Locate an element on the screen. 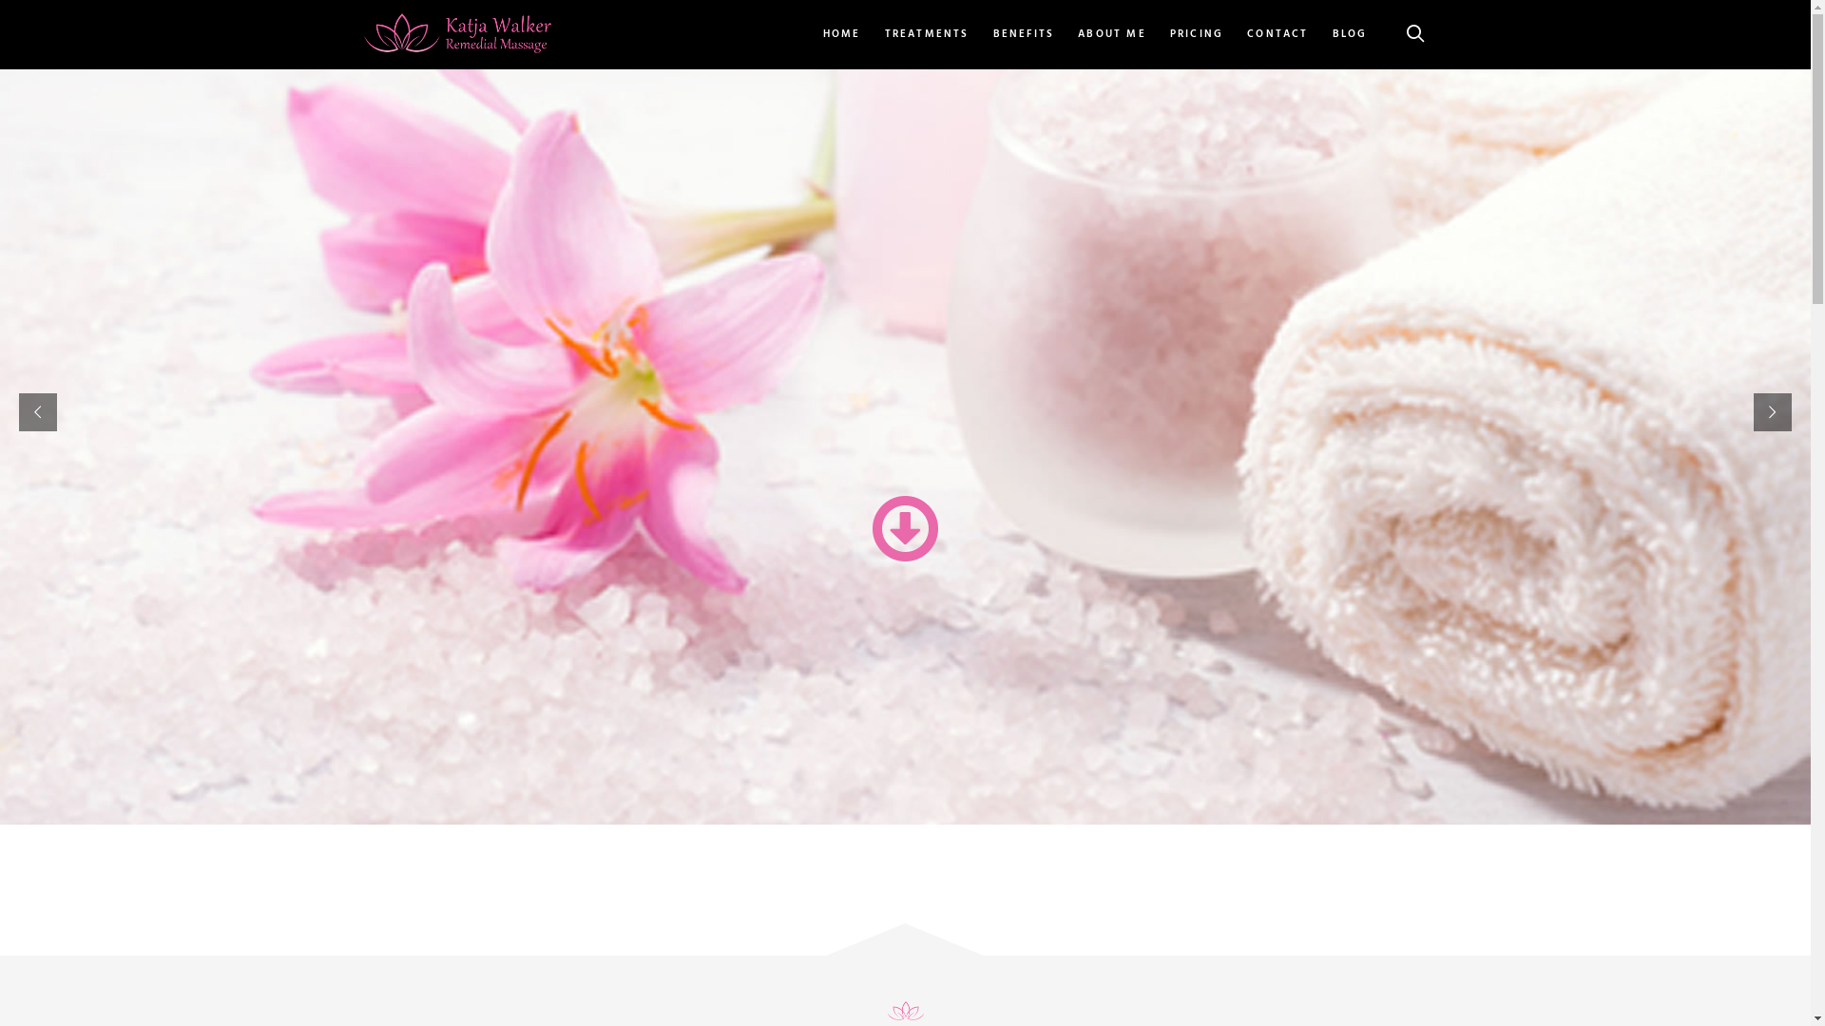  PRICING is located at coordinates (1197, 34).